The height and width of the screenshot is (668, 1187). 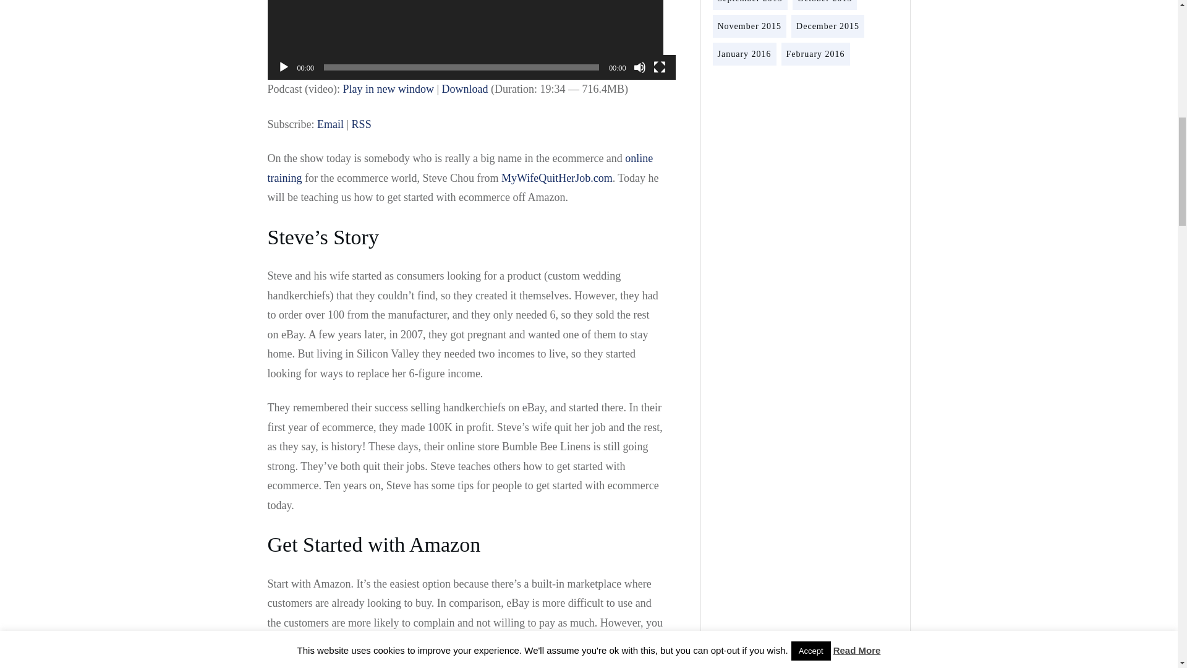 What do you see at coordinates (330, 124) in the screenshot?
I see `Subscribe by Email` at bounding box center [330, 124].